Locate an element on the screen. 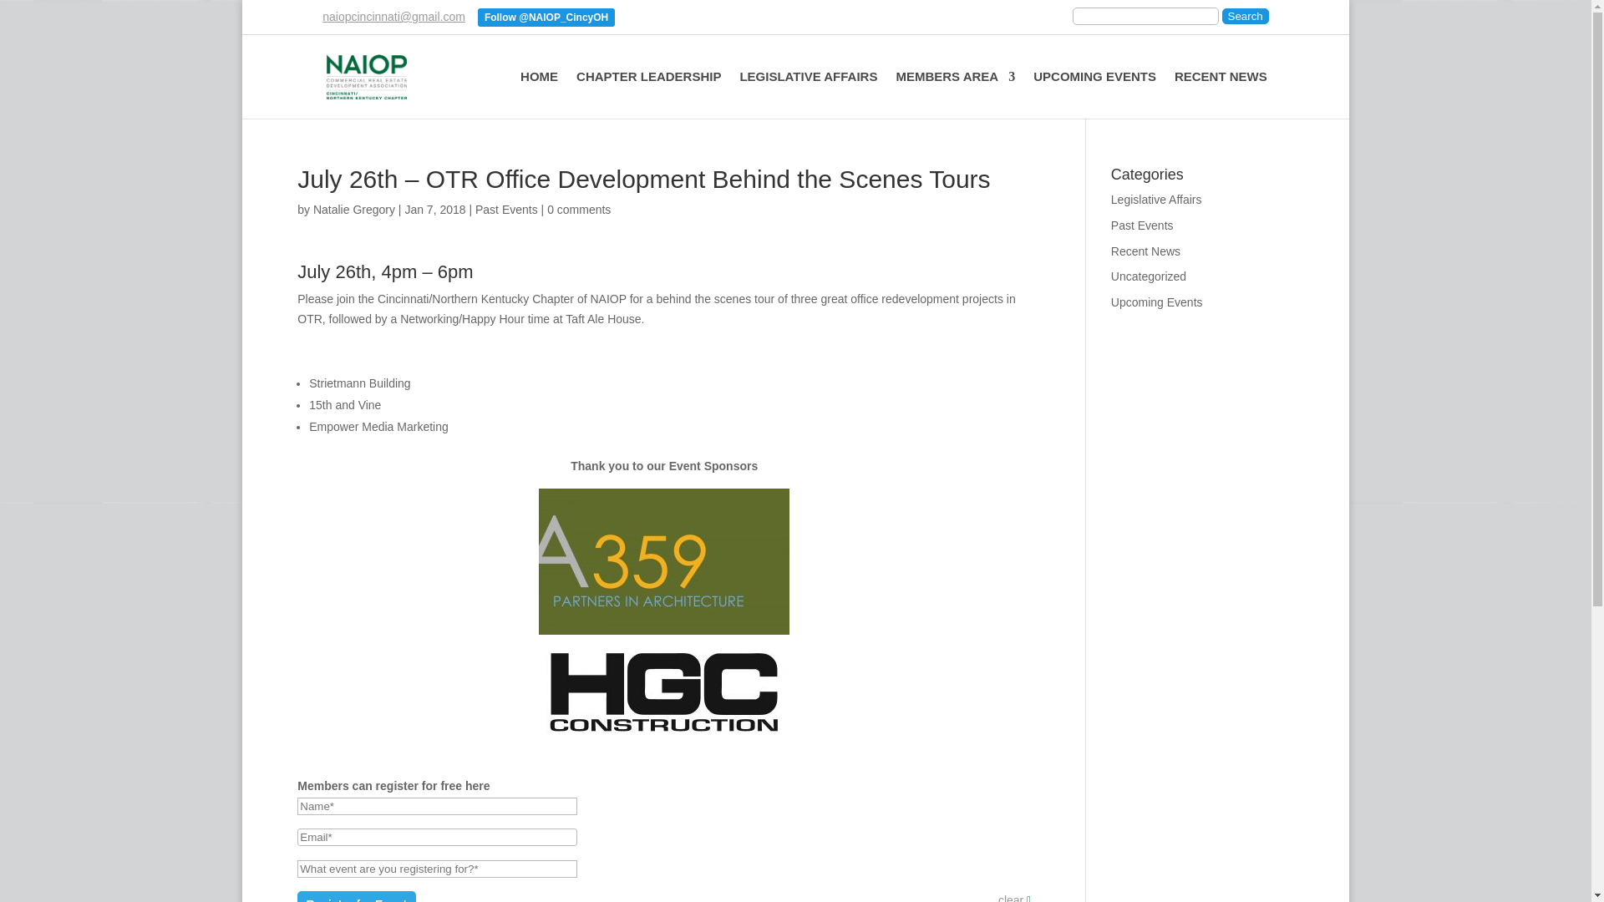 This screenshot has width=1604, height=902. Uncategorized is located at coordinates (1149, 276).